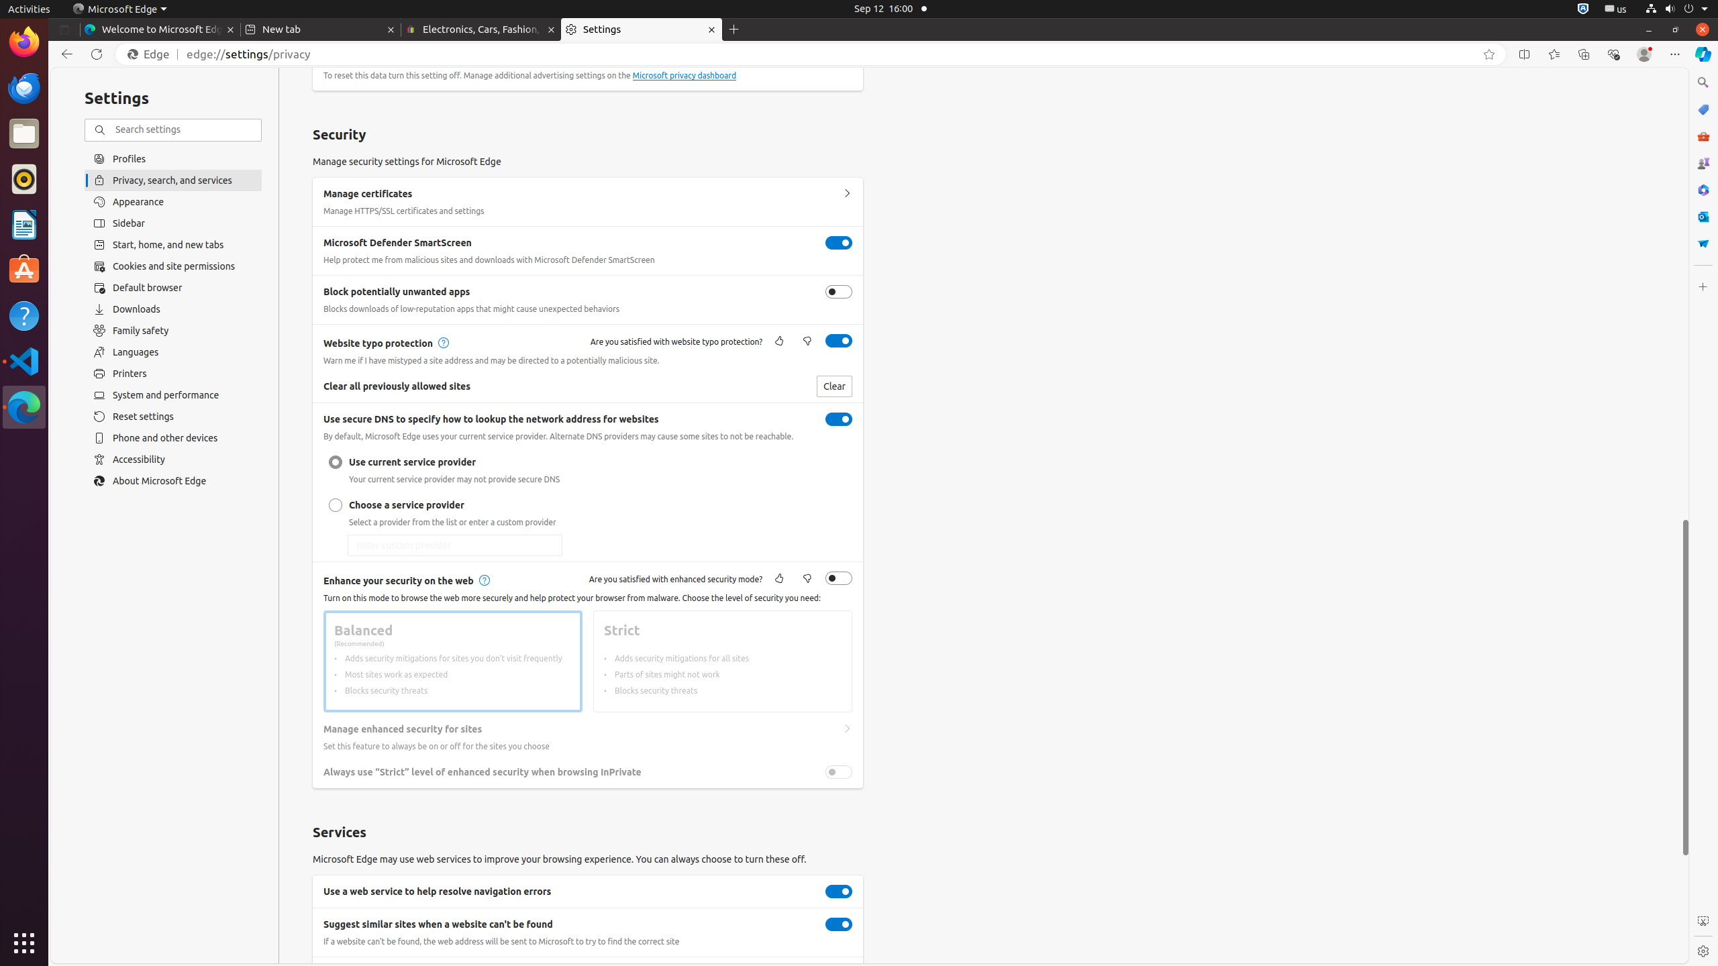 This screenshot has height=966, width=1718. What do you see at coordinates (1703, 217) in the screenshot?
I see `Outlook` at bounding box center [1703, 217].